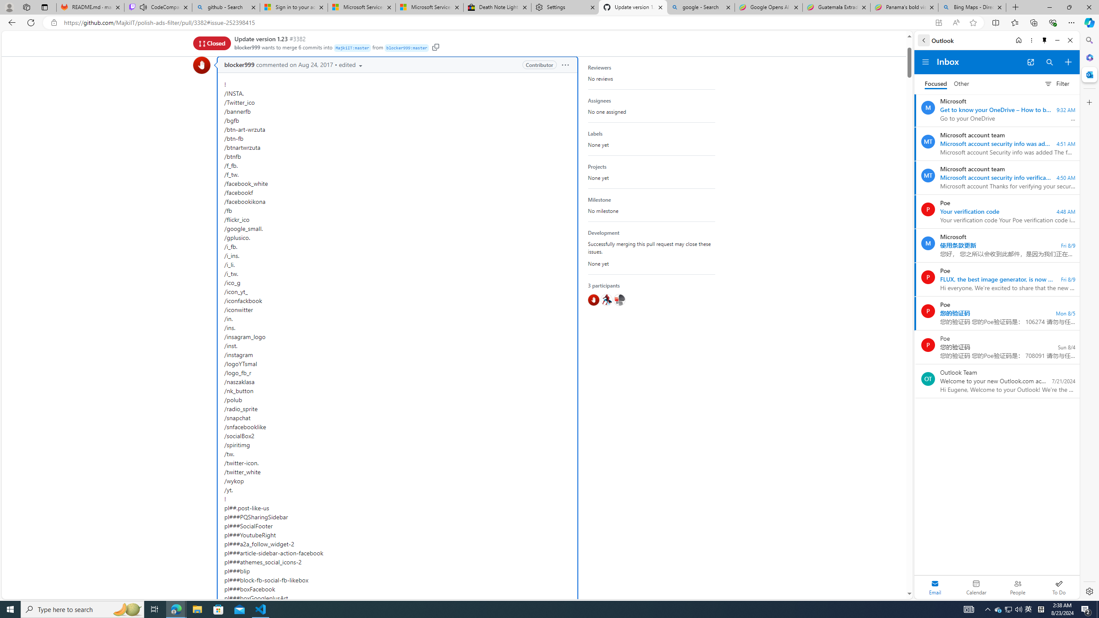 The height and width of the screenshot is (618, 1099). I want to click on edited , so click(351, 64).